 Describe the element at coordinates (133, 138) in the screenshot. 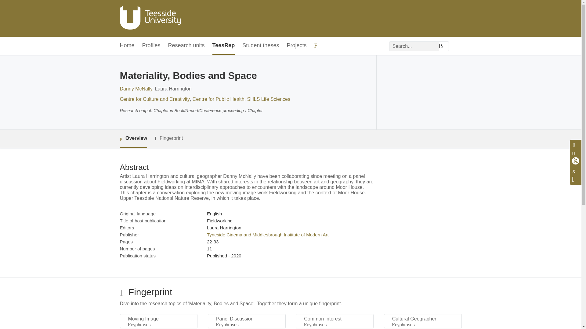

I see `Overview` at that location.